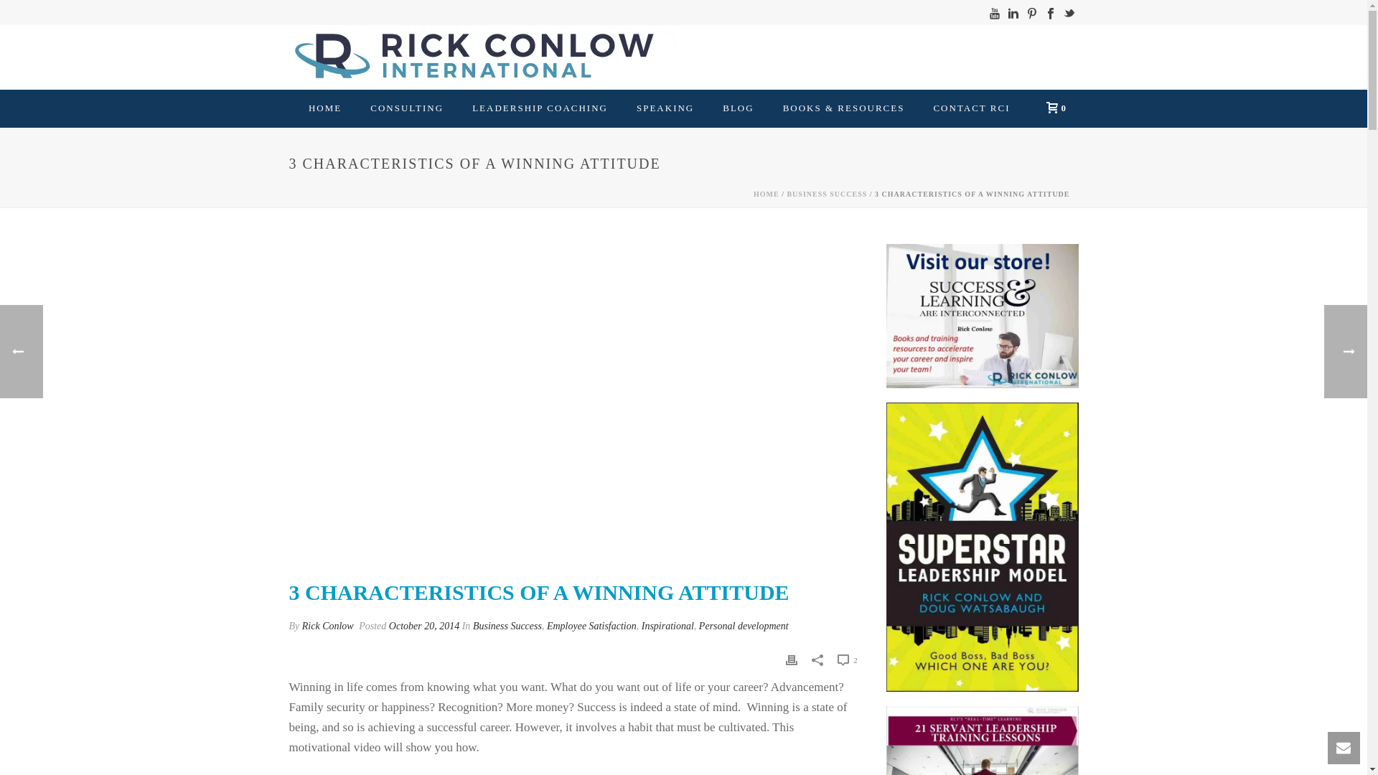 The height and width of the screenshot is (775, 1378). What do you see at coordinates (327, 626) in the screenshot?
I see `Posts by Rick Conlow` at bounding box center [327, 626].